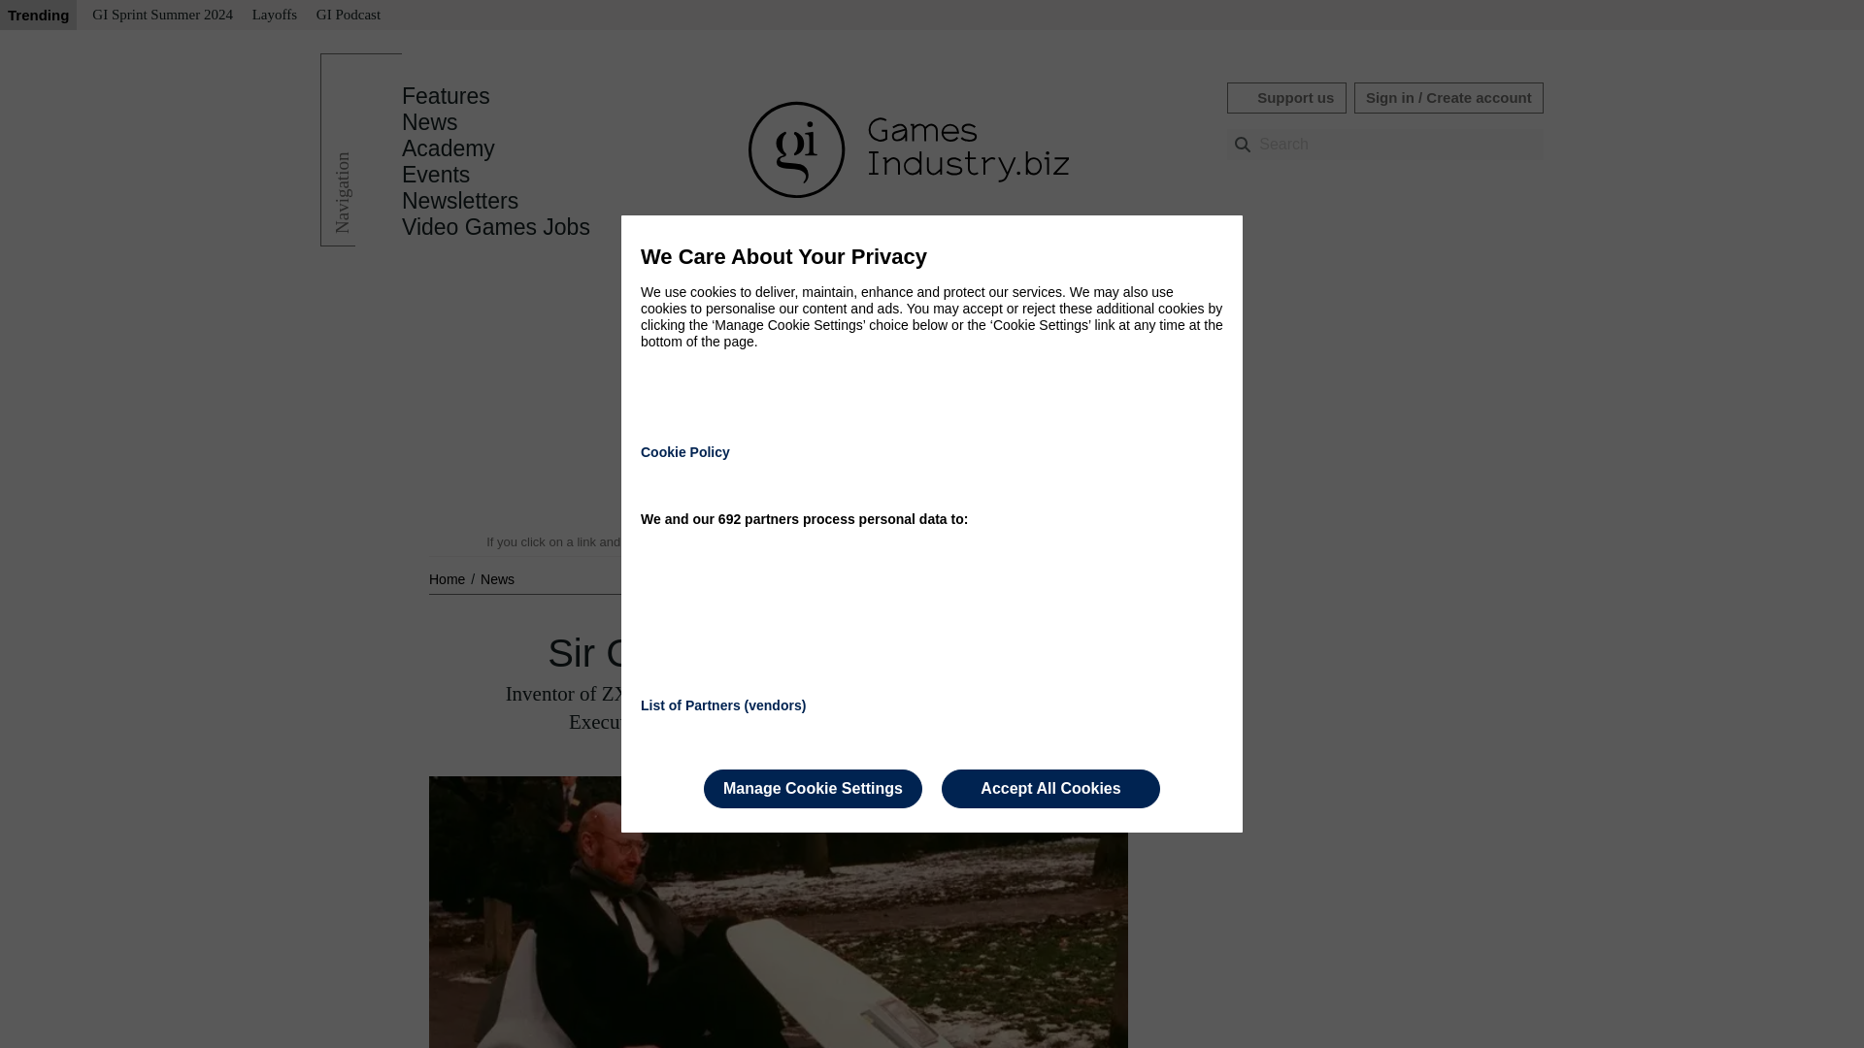  I want to click on Read our editorial policy, so click(1000, 541).